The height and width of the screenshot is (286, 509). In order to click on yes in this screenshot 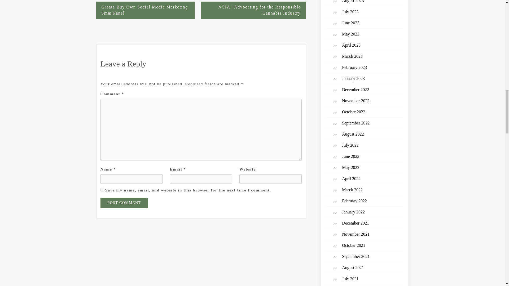, I will do `click(102, 190)`.